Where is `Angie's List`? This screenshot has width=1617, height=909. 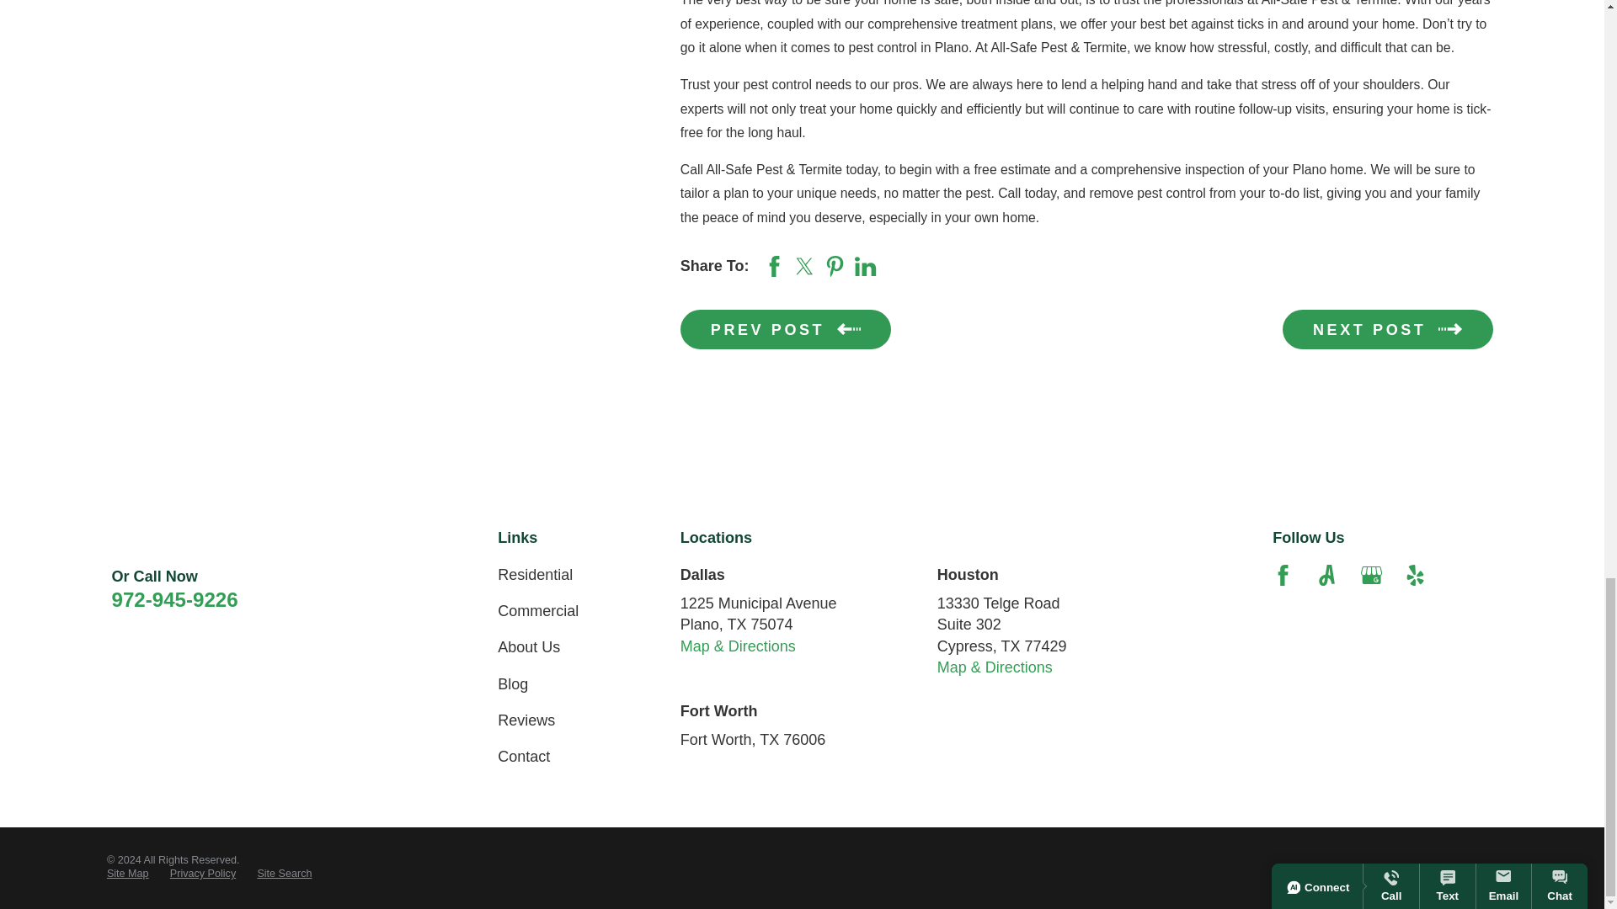
Angie's List is located at coordinates (1326, 574).